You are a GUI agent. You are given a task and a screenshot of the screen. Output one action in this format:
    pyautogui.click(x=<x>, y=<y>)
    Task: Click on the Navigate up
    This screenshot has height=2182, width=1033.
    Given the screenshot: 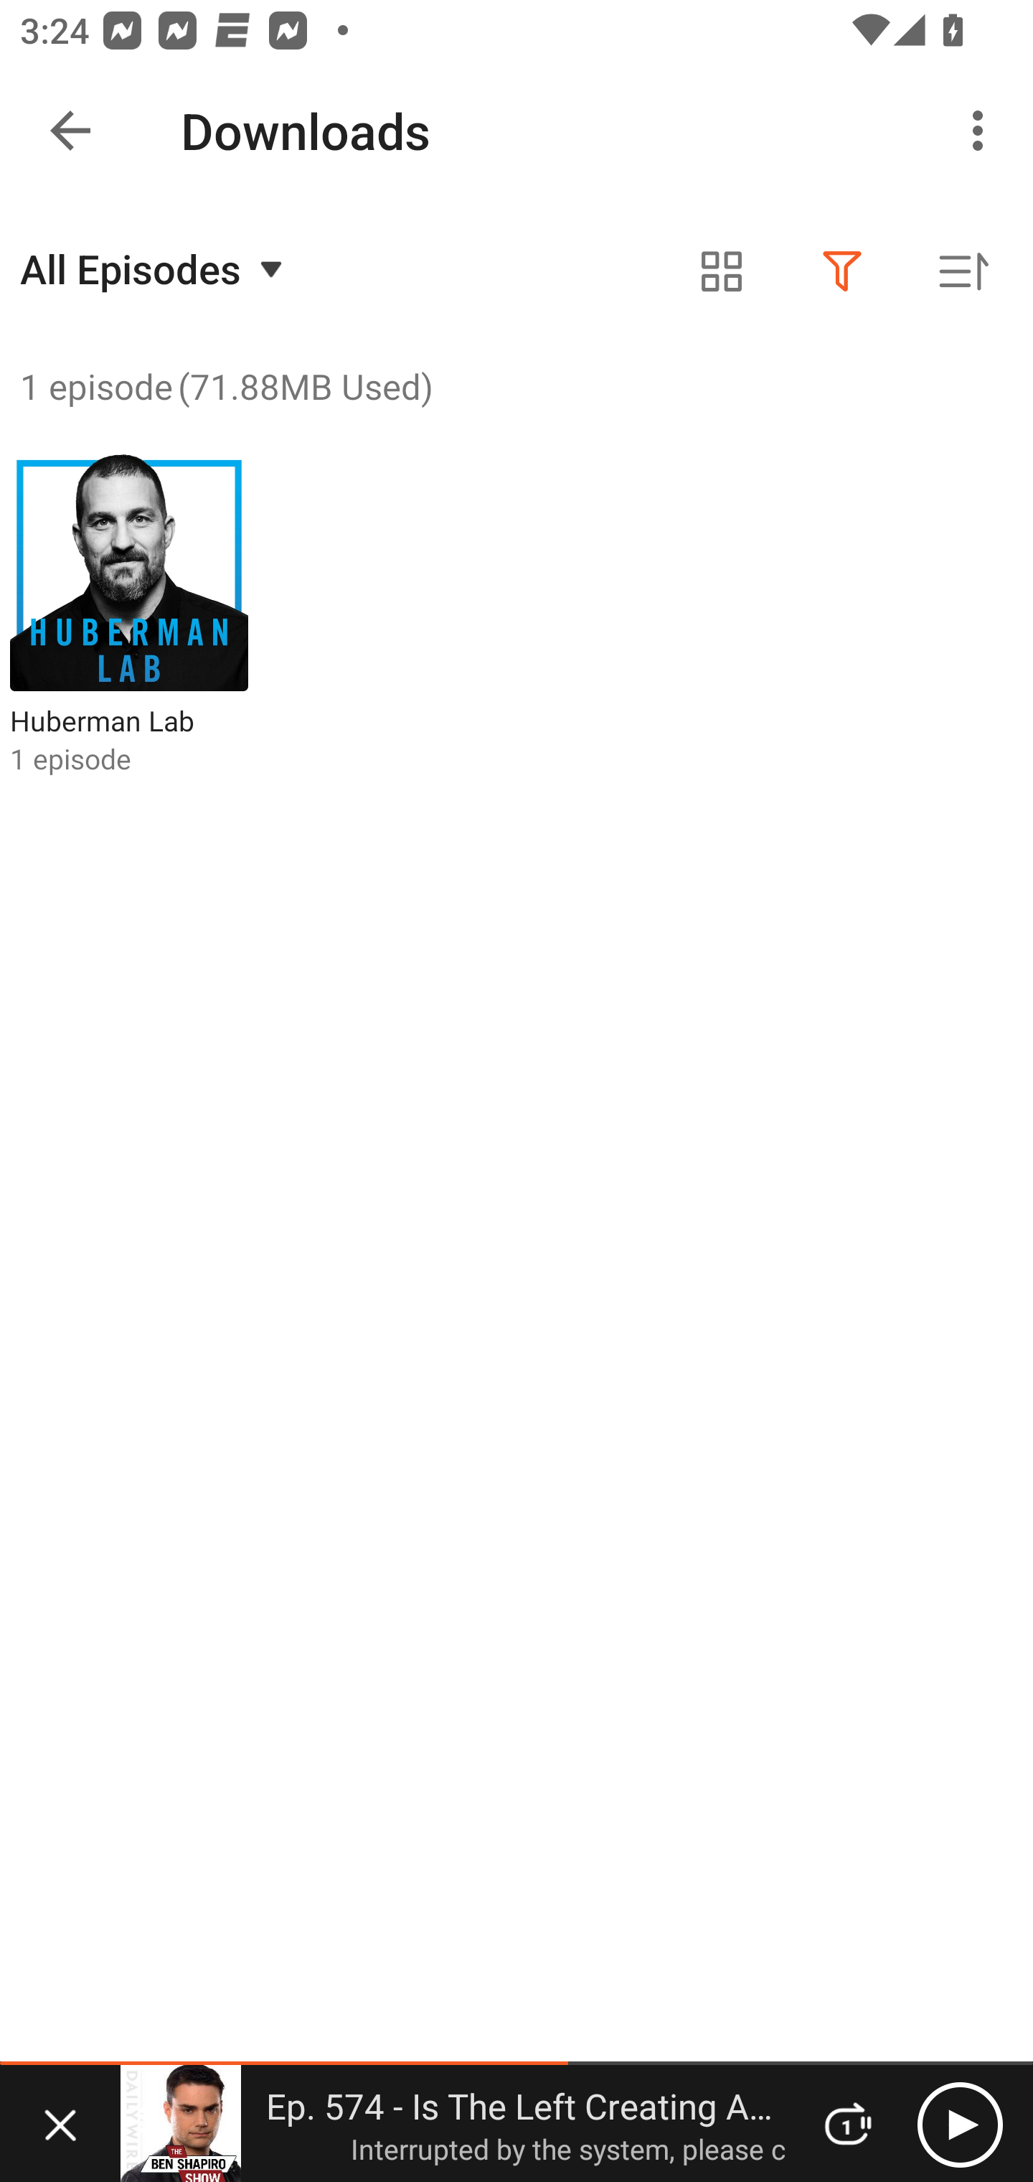 What is the action you would take?
    pyautogui.click(x=70, y=131)
    